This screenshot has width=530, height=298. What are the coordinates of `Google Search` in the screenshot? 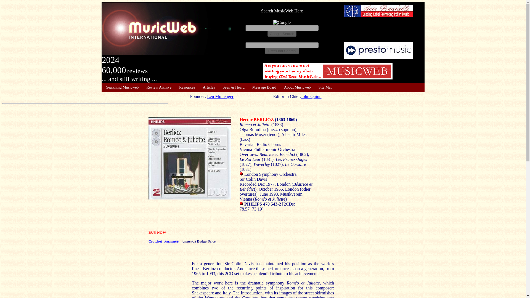 It's located at (282, 34).